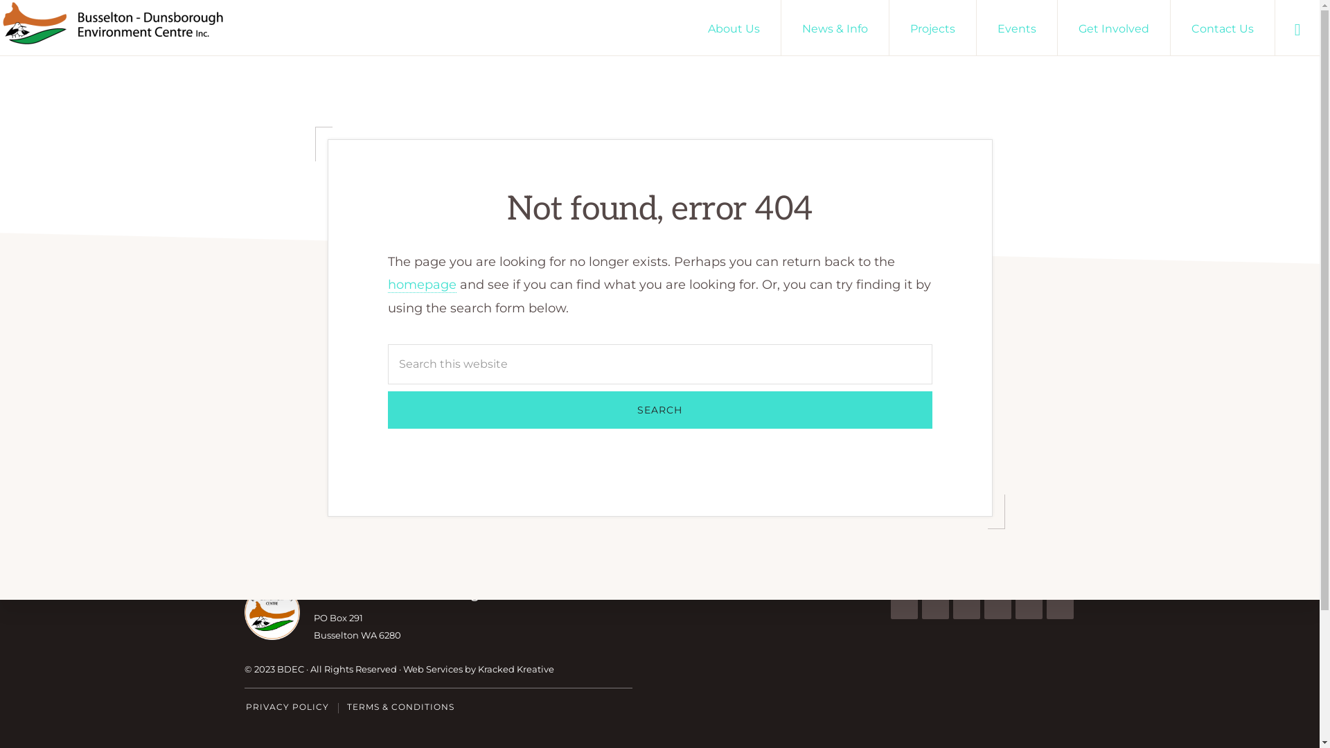 This screenshot has height=748, width=1330. Describe the element at coordinates (835, 652) in the screenshot. I see `DONATIONS` at that location.